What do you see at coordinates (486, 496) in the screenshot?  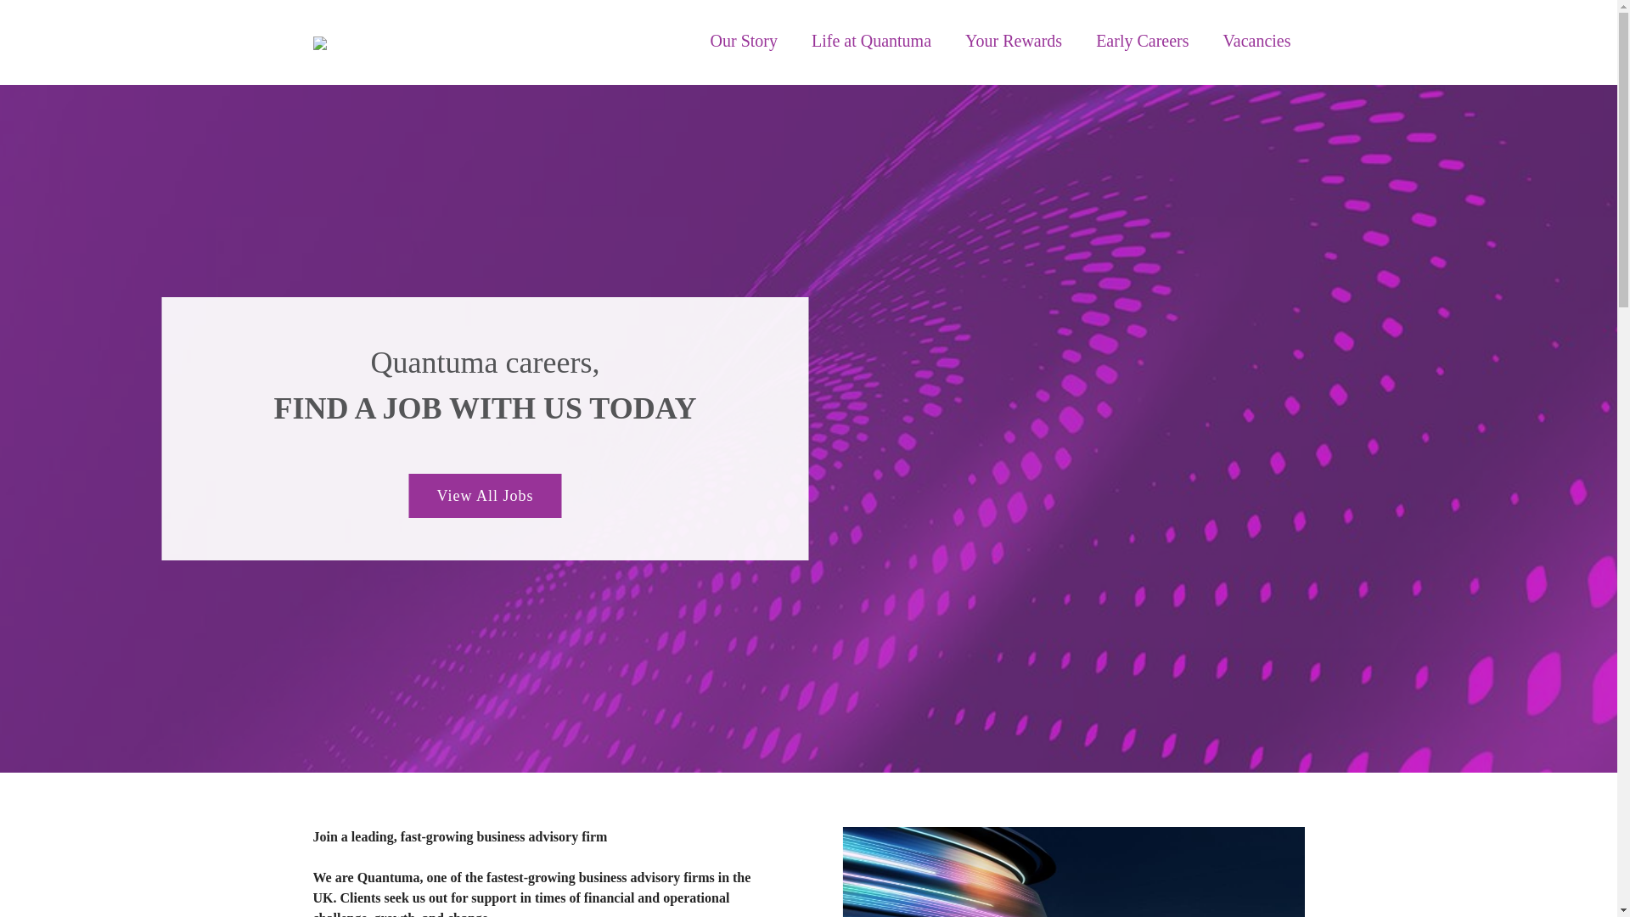 I see `View All Jobs` at bounding box center [486, 496].